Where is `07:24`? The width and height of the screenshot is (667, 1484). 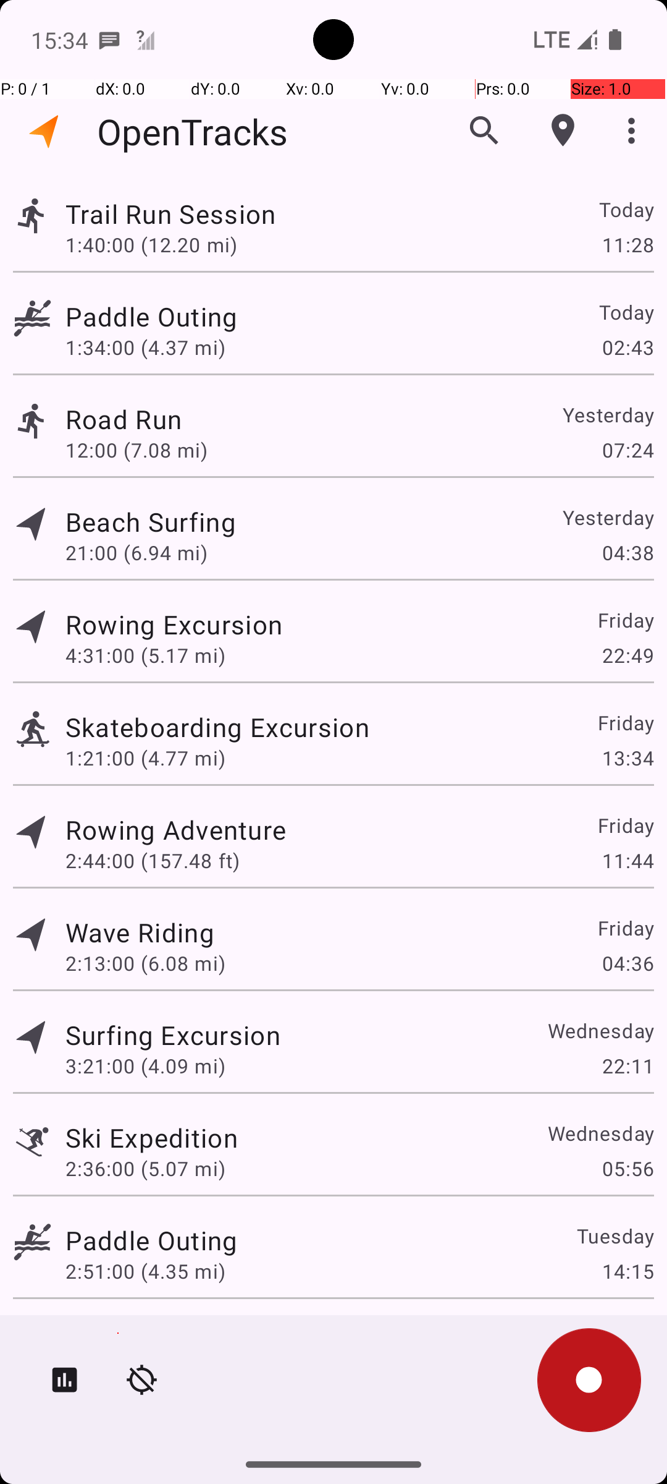
07:24 is located at coordinates (627, 450).